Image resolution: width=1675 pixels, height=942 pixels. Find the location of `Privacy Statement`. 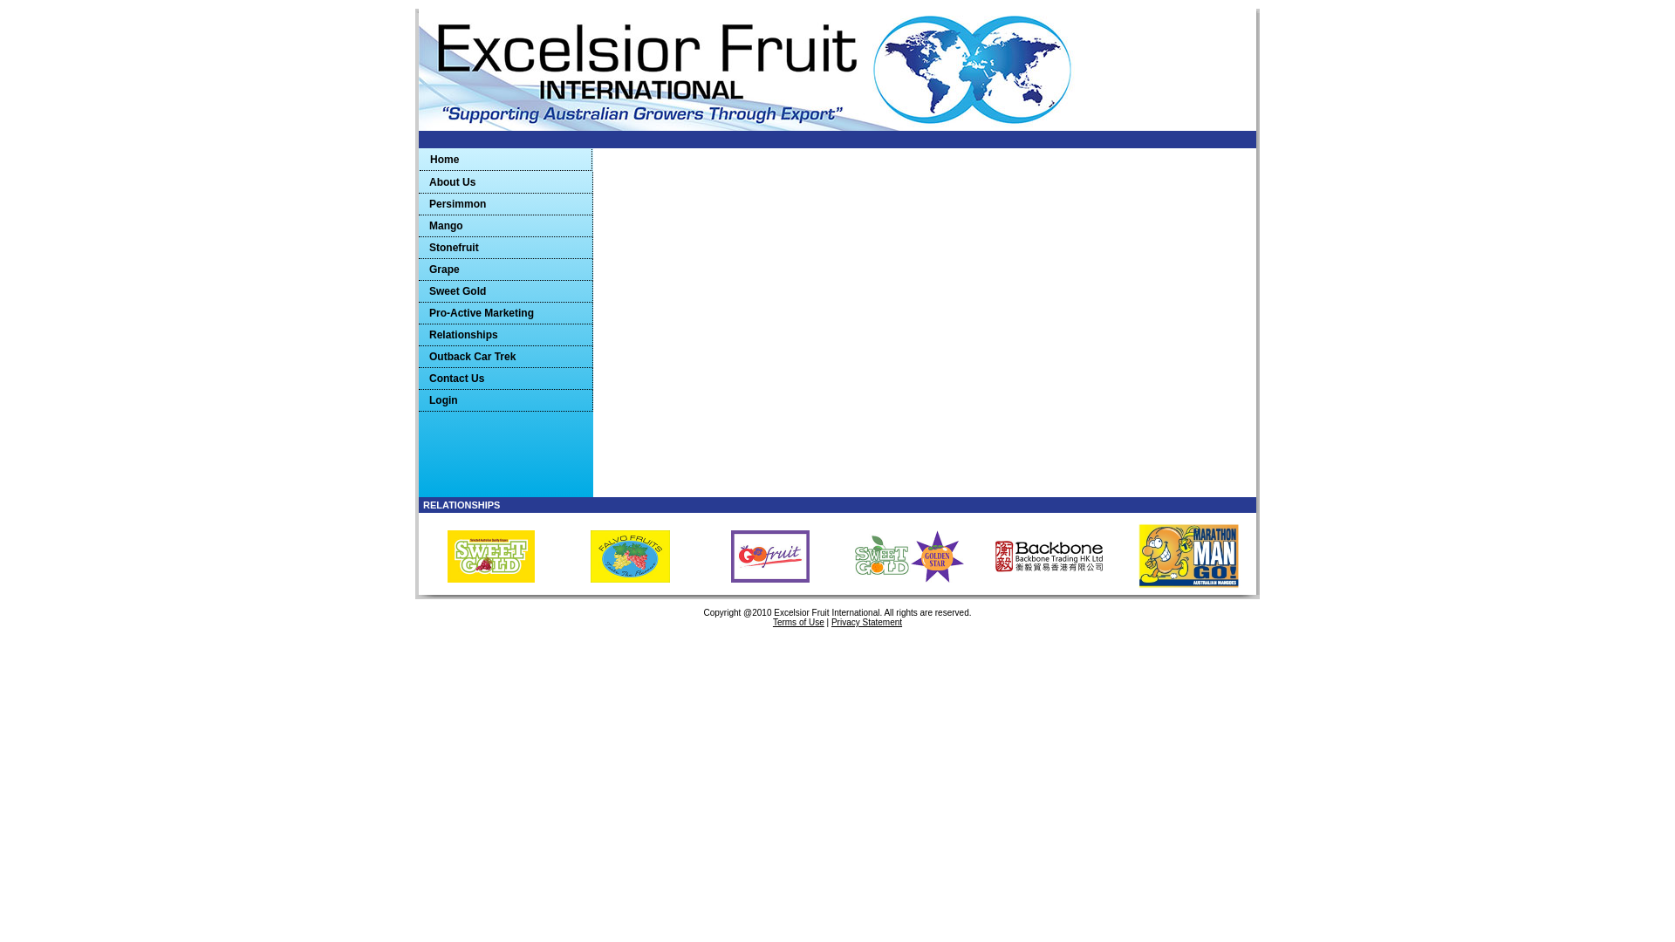

Privacy Statement is located at coordinates (867, 623).